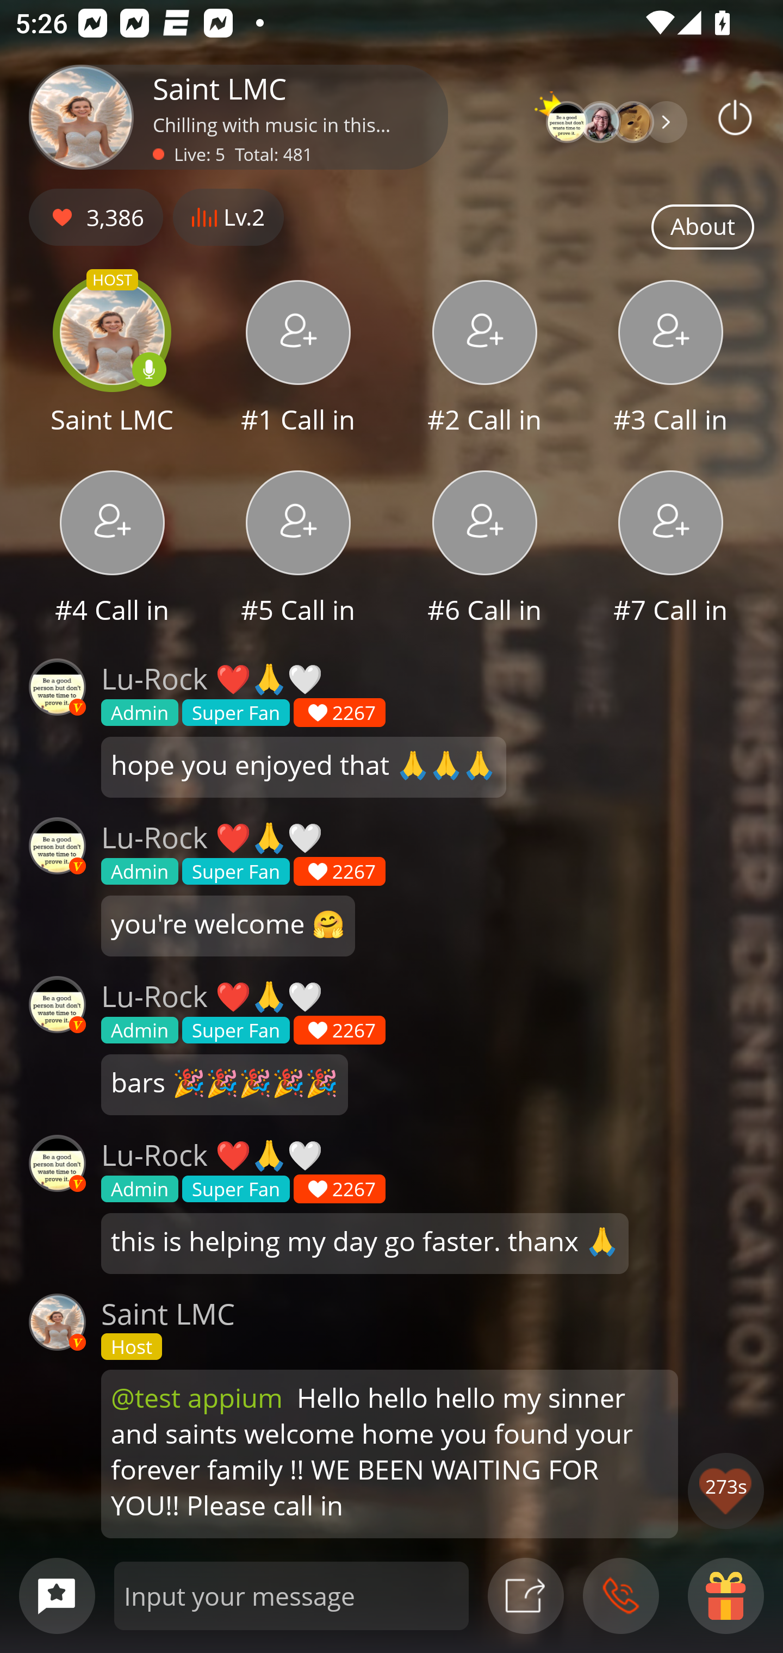  Describe the element at coordinates (298, 549) in the screenshot. I see `#5 Call in` at that location.